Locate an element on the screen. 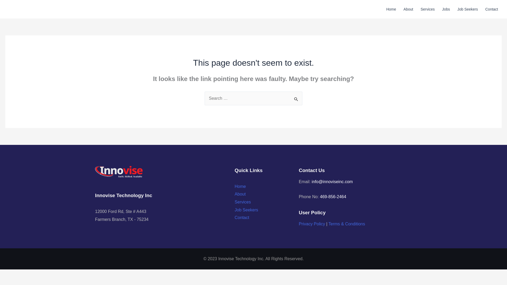 Image resolution: width=507 pixels, height=285 pixels. Contact is located at coordinates (492, 9).